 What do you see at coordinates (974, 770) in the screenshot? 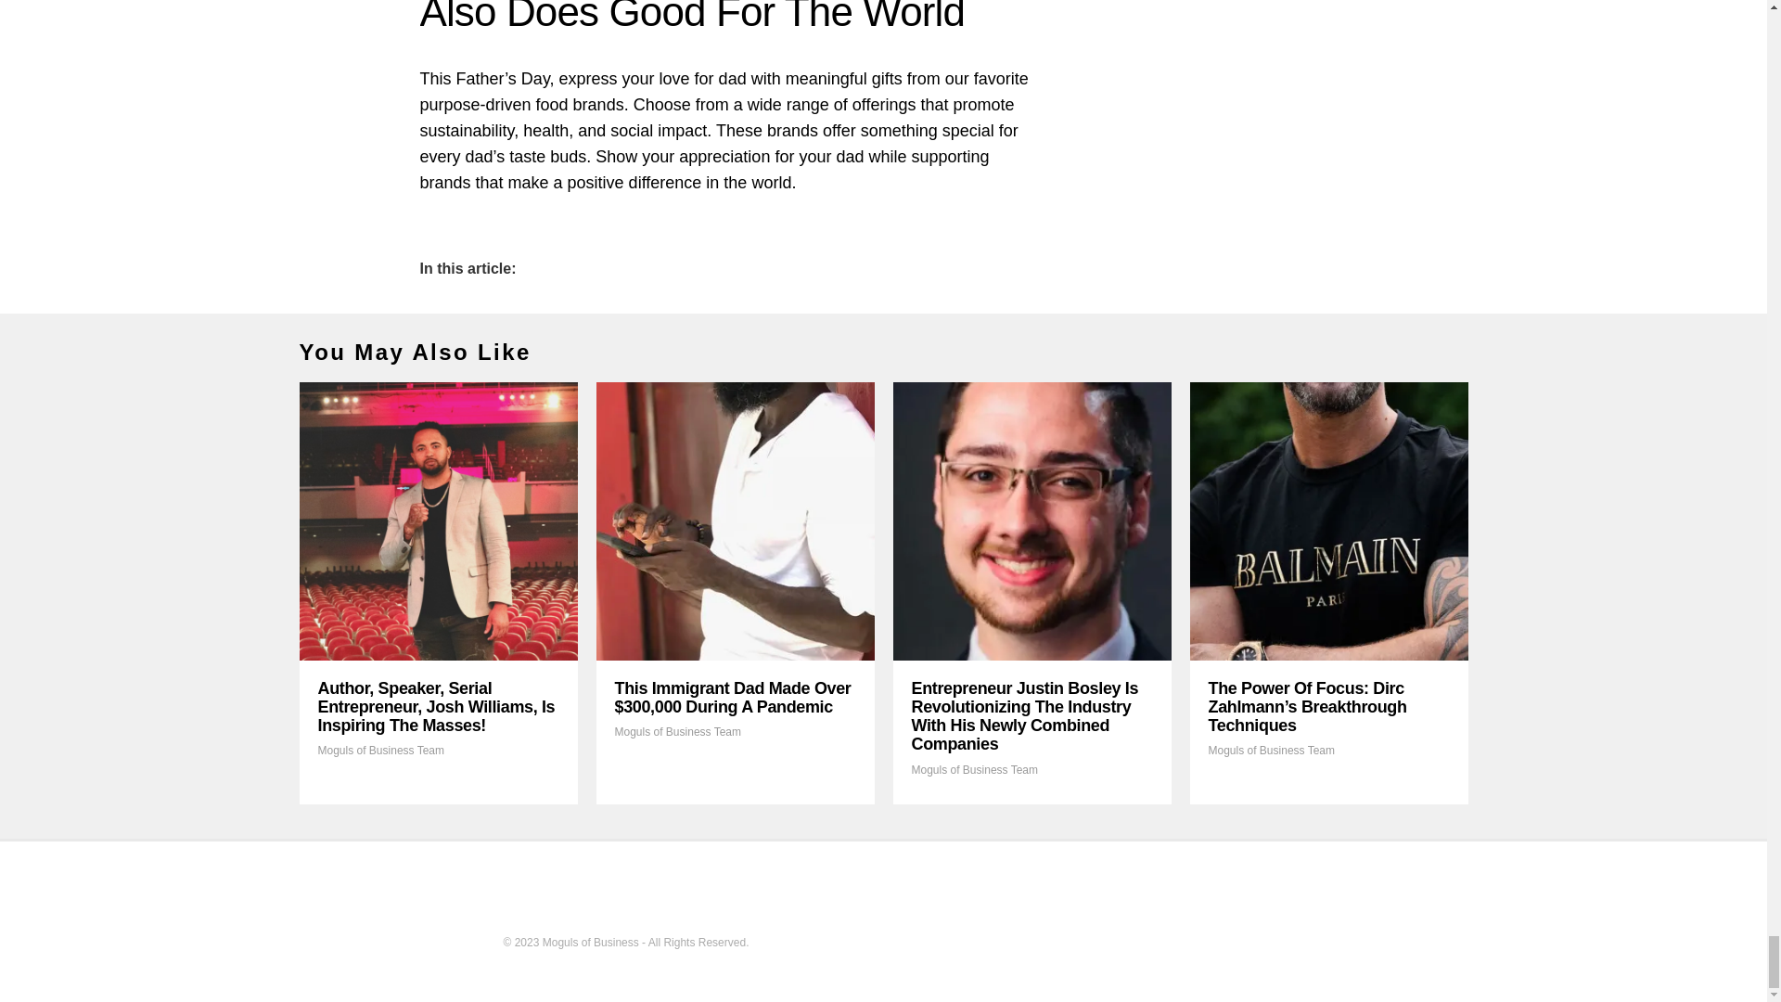
I see `Posts by Moguls of Business Team` at bounding box center [974, 770].